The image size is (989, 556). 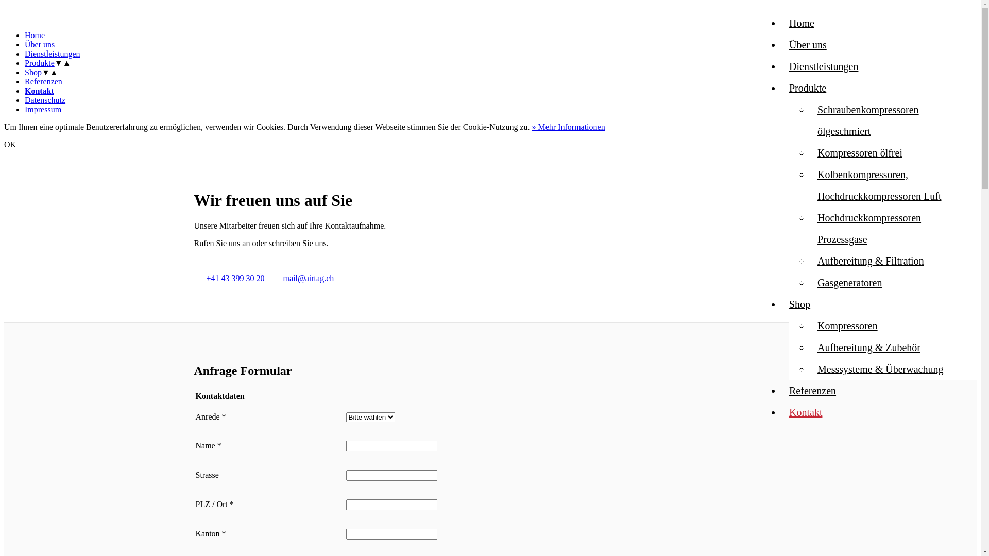 What do you see at coordinates (848, 326) in the screenshot?
I see `Kompressoren` at bounding box center [848, 326].